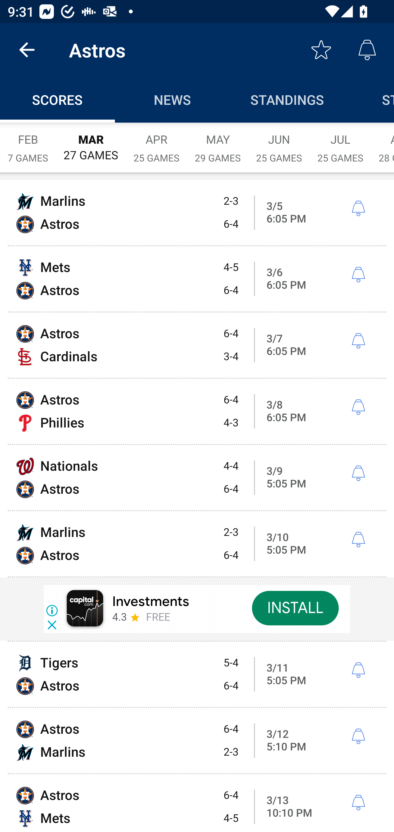 The width and height of the screenshot is (394, 832). Describe the element at coordinates (197, 212) in the screenshot. I see `Marlins 2-3 Astros 6-4 3/5 6:05 PM í` at that location.